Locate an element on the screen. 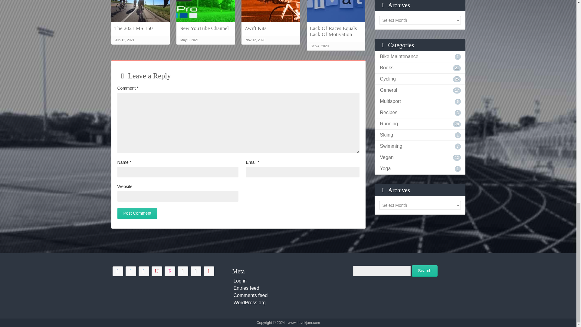 Image resolution: width=581 pixels, height=327 pixels. Search is located at coordinates (425, 271).